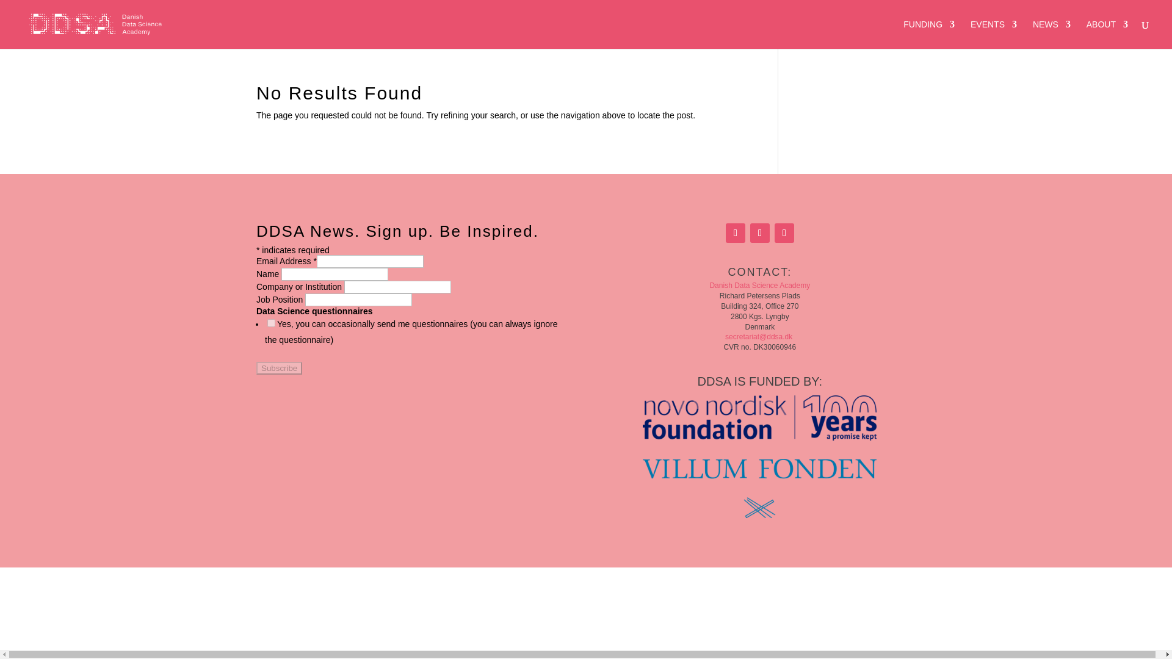 This screenshot has height=659, width=1172. What do you see at coordinates (280, 368) in the screenshot?
I see `Subscribe` at bounding box center [280, 368].